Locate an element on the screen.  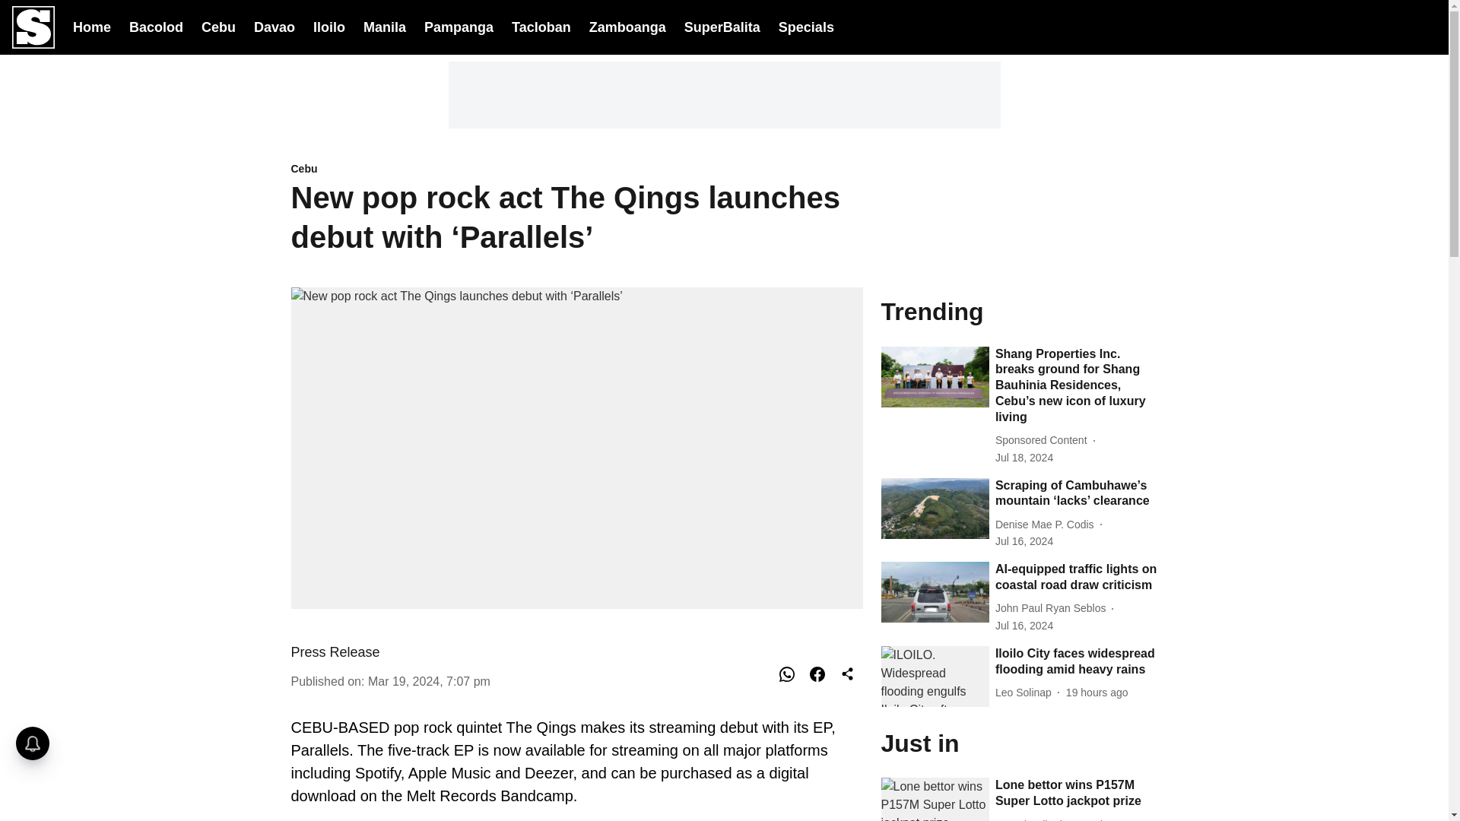
Davao is located at coordinates (274, 26).